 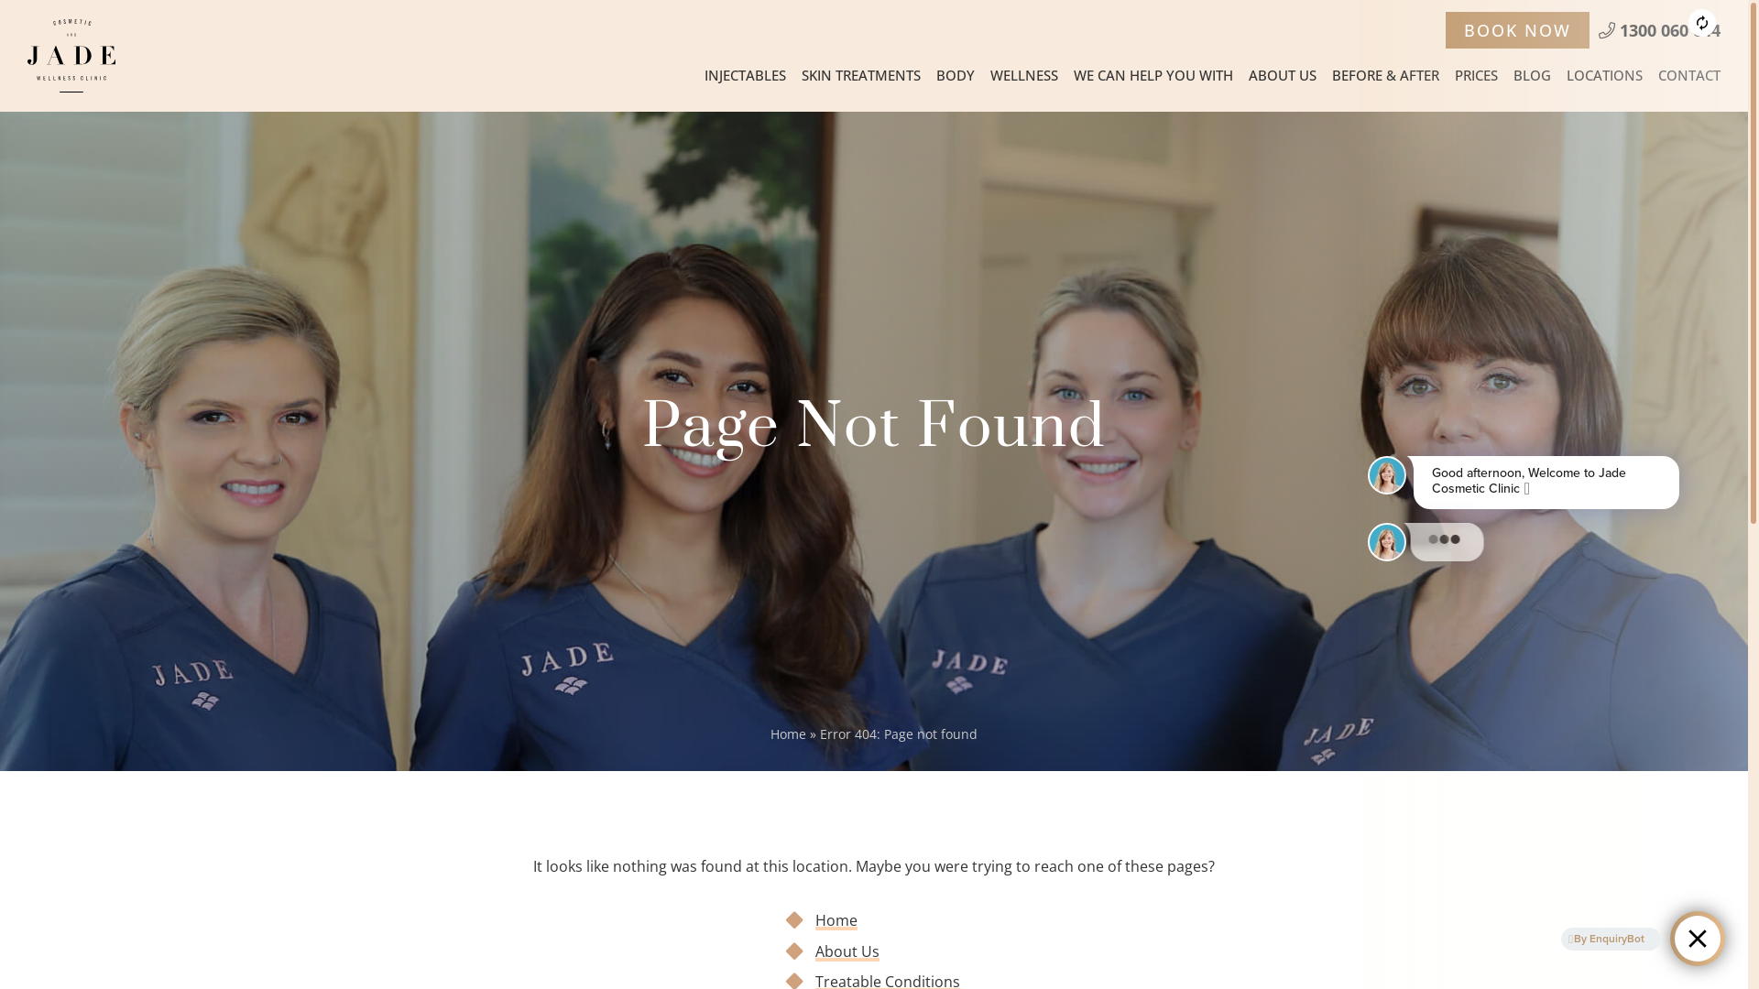 What do you see at coordinates (1660, 30) in the screenshot?
I see `1300 060 644` at bounding box center [1660, 30].